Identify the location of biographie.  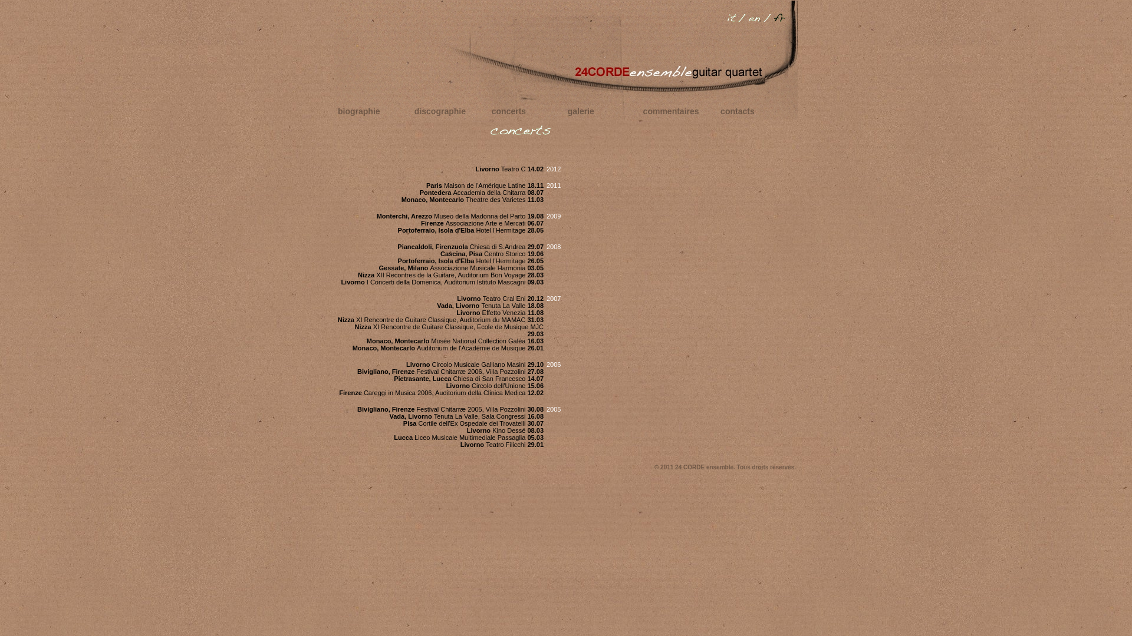
(359, 111).